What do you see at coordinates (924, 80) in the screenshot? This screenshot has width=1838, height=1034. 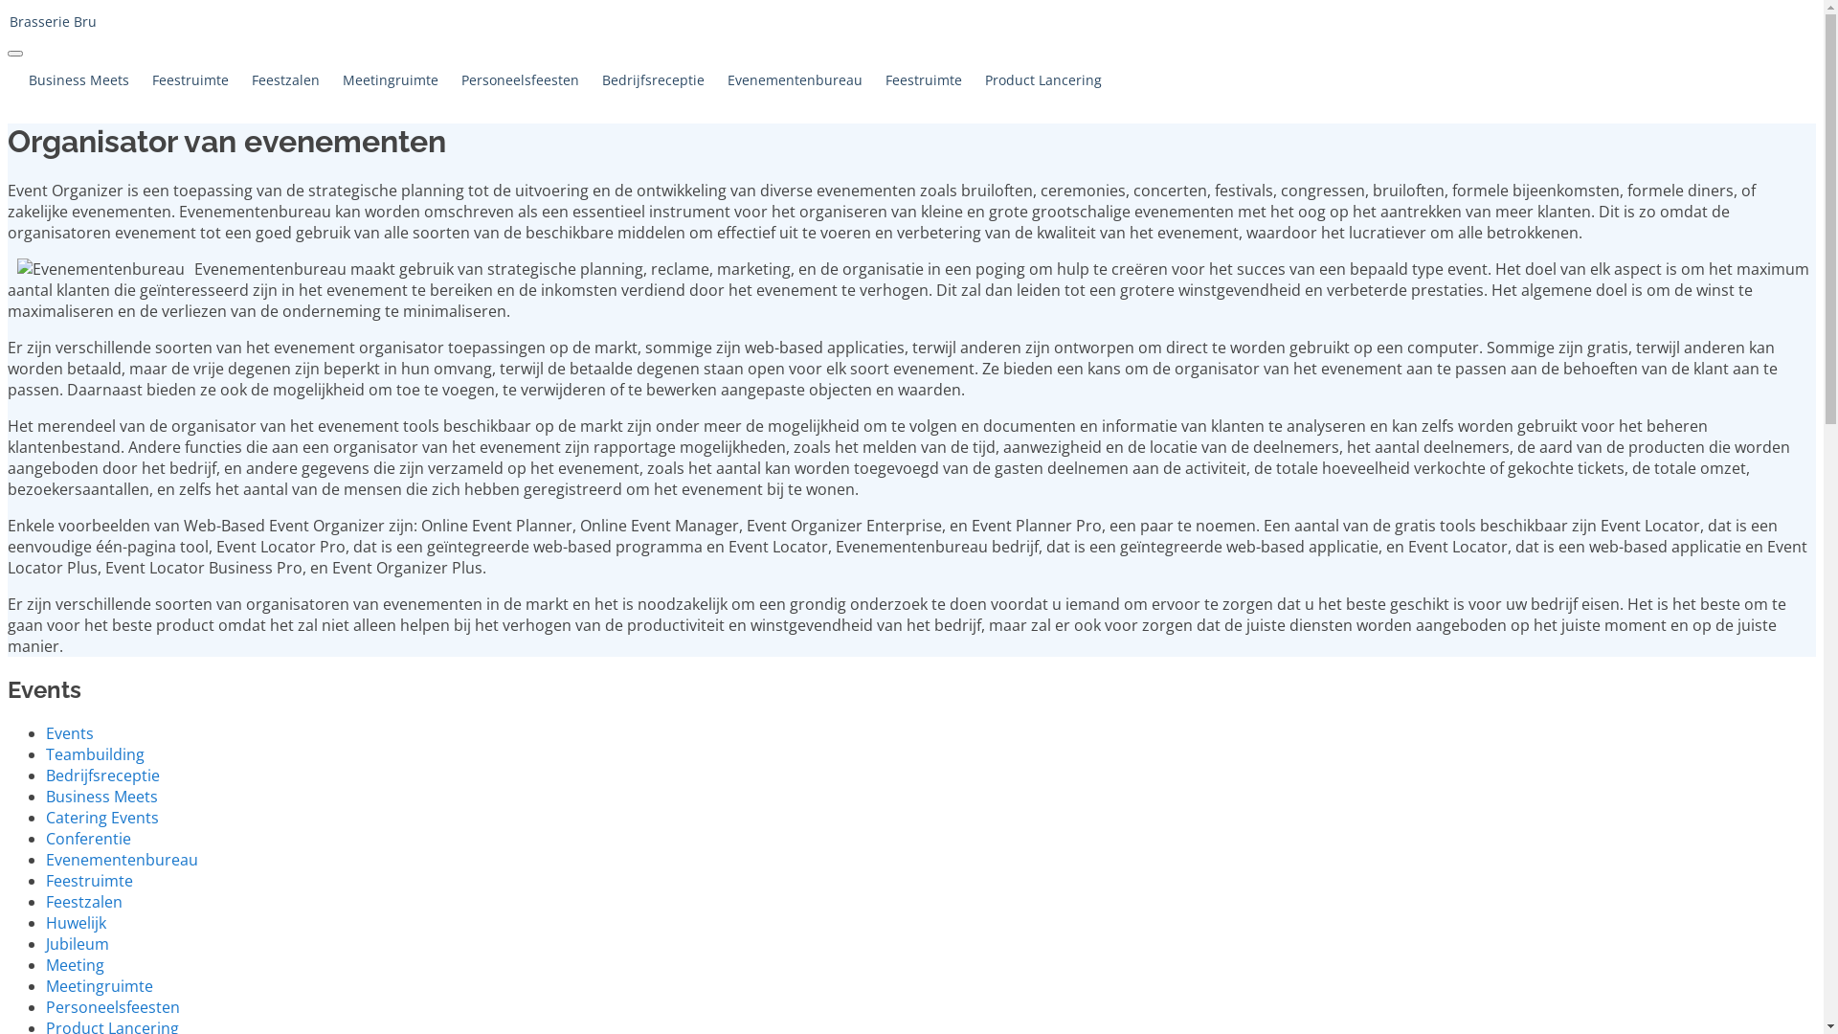 I see `Feestruimte` at bounding box center [924, 80].